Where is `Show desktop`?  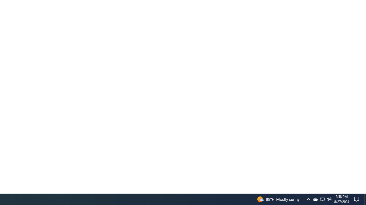 Show desktop is located at coordinates (322, 199).